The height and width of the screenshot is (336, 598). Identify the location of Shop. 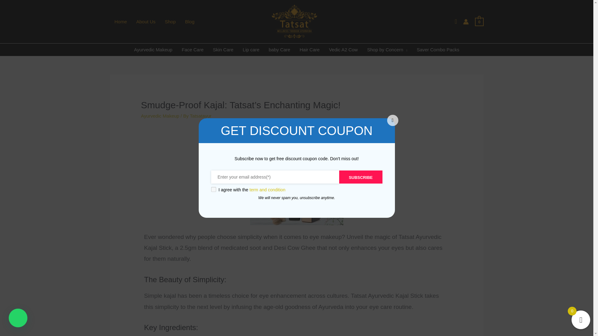
(170, 21).